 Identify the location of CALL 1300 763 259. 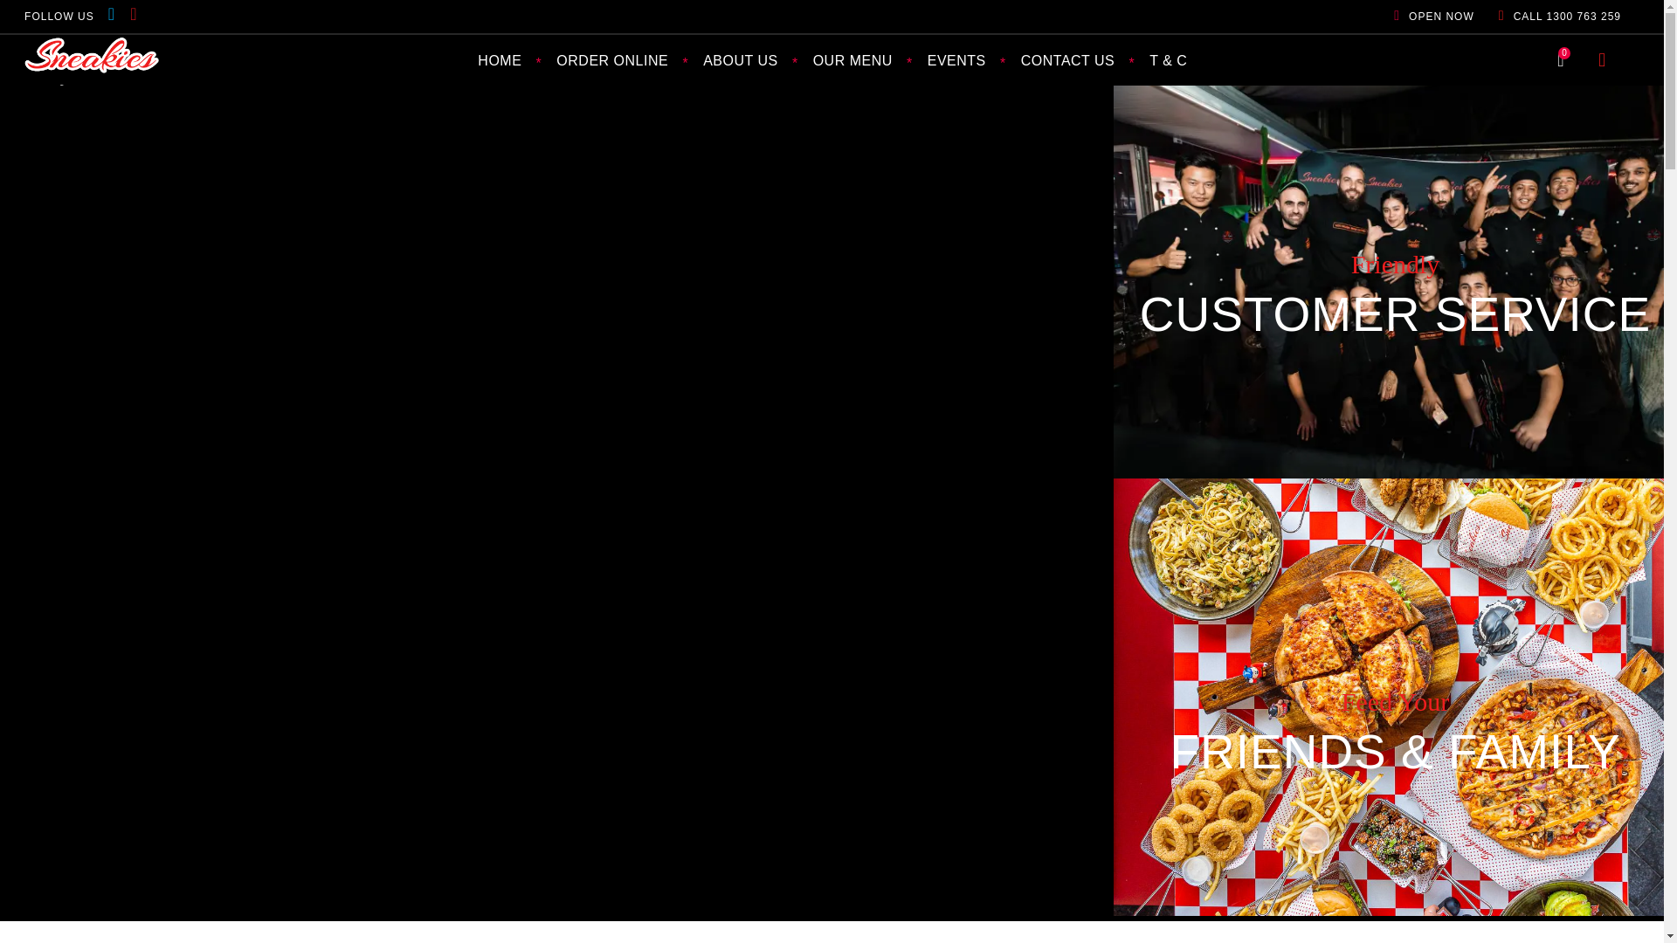
(1570, 16).